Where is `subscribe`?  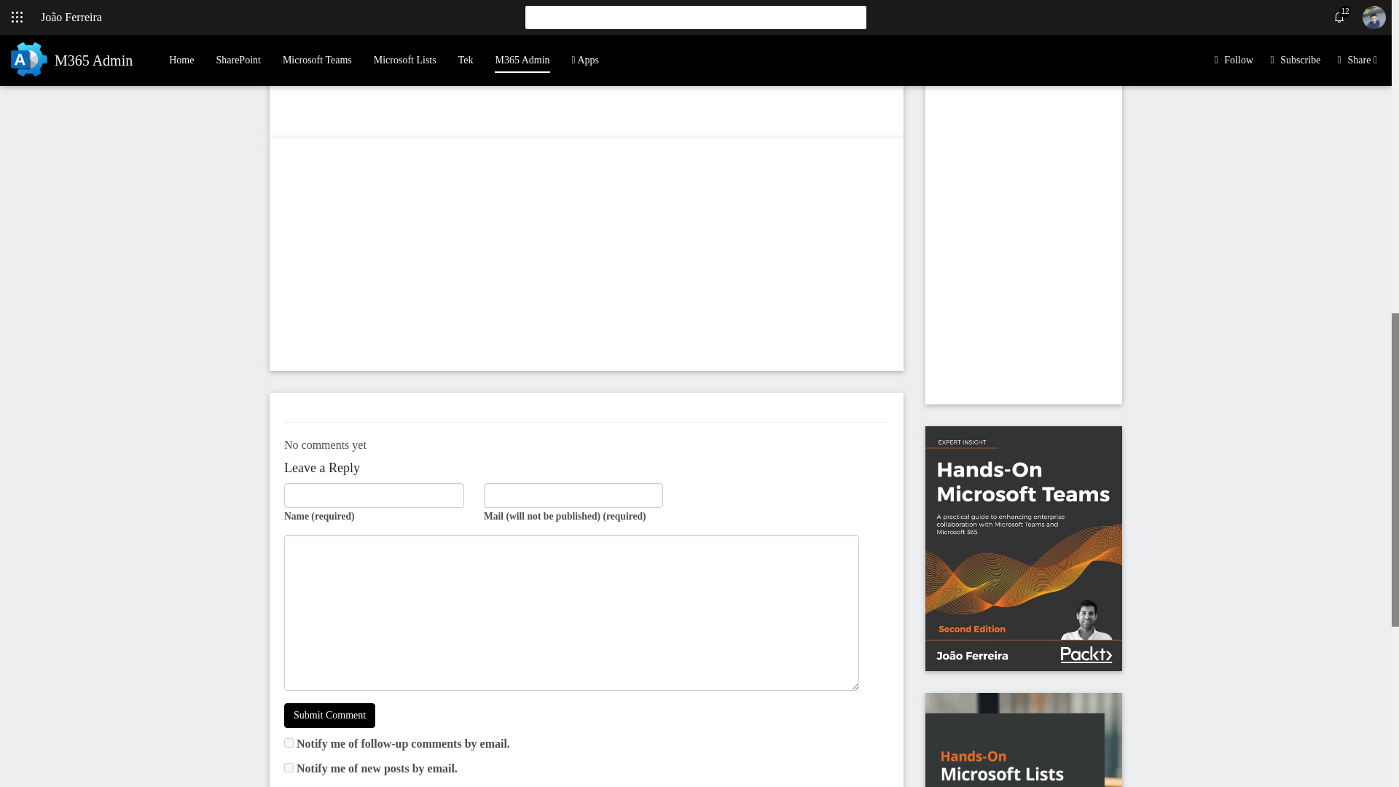
subscribe is located at coordinates (289, 767).